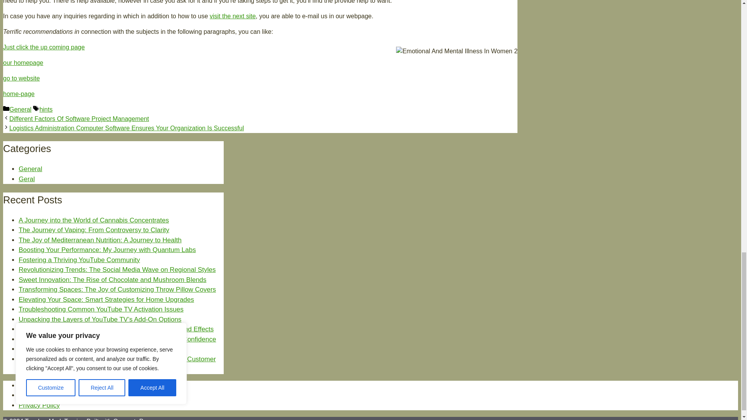  Describe the element at coordinates (46, 110) in the screenshot. I see `hints` at that location.